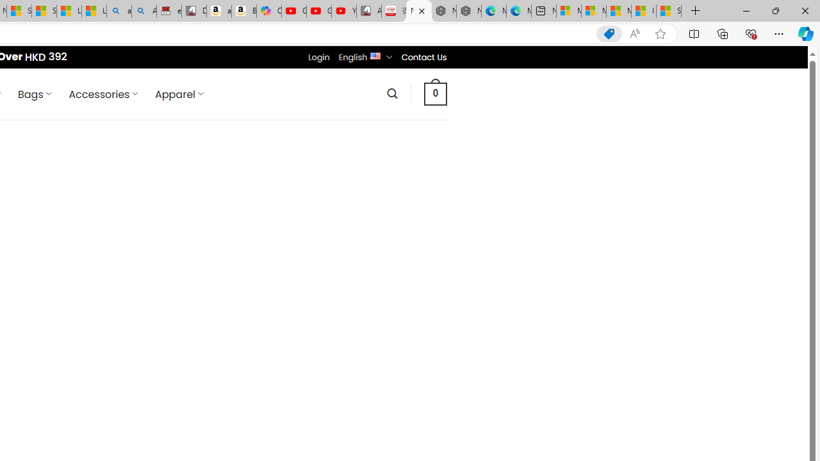 The image size is (820, 461). What do you see at coordinates (609, 34) in the screenshot?
I see `This site has coupons! Shopping in Microsoft Edge` at bounding box center [609, 34].